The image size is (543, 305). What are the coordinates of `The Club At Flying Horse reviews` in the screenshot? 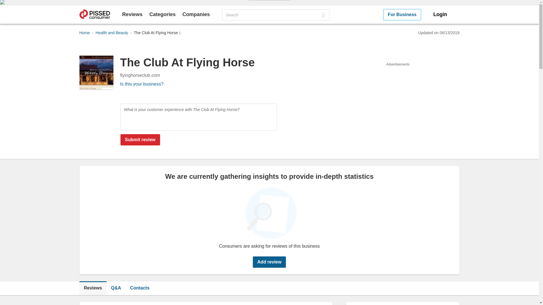 It's located at (93, 288).